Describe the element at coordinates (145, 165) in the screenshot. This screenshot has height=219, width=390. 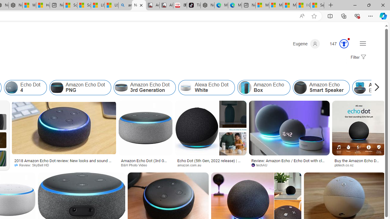
I see `B&H Photo Video` at that location.